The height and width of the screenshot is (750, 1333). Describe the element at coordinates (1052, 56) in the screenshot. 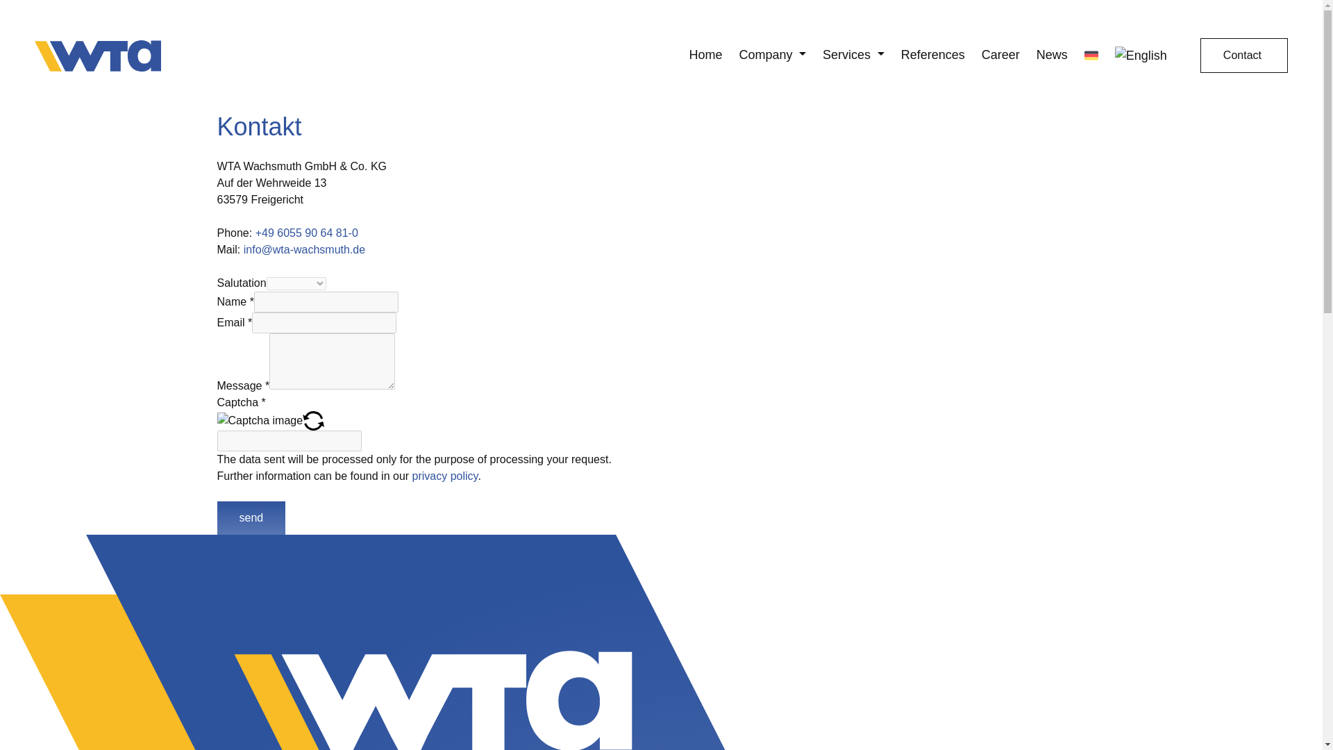

I see `News` at that location.